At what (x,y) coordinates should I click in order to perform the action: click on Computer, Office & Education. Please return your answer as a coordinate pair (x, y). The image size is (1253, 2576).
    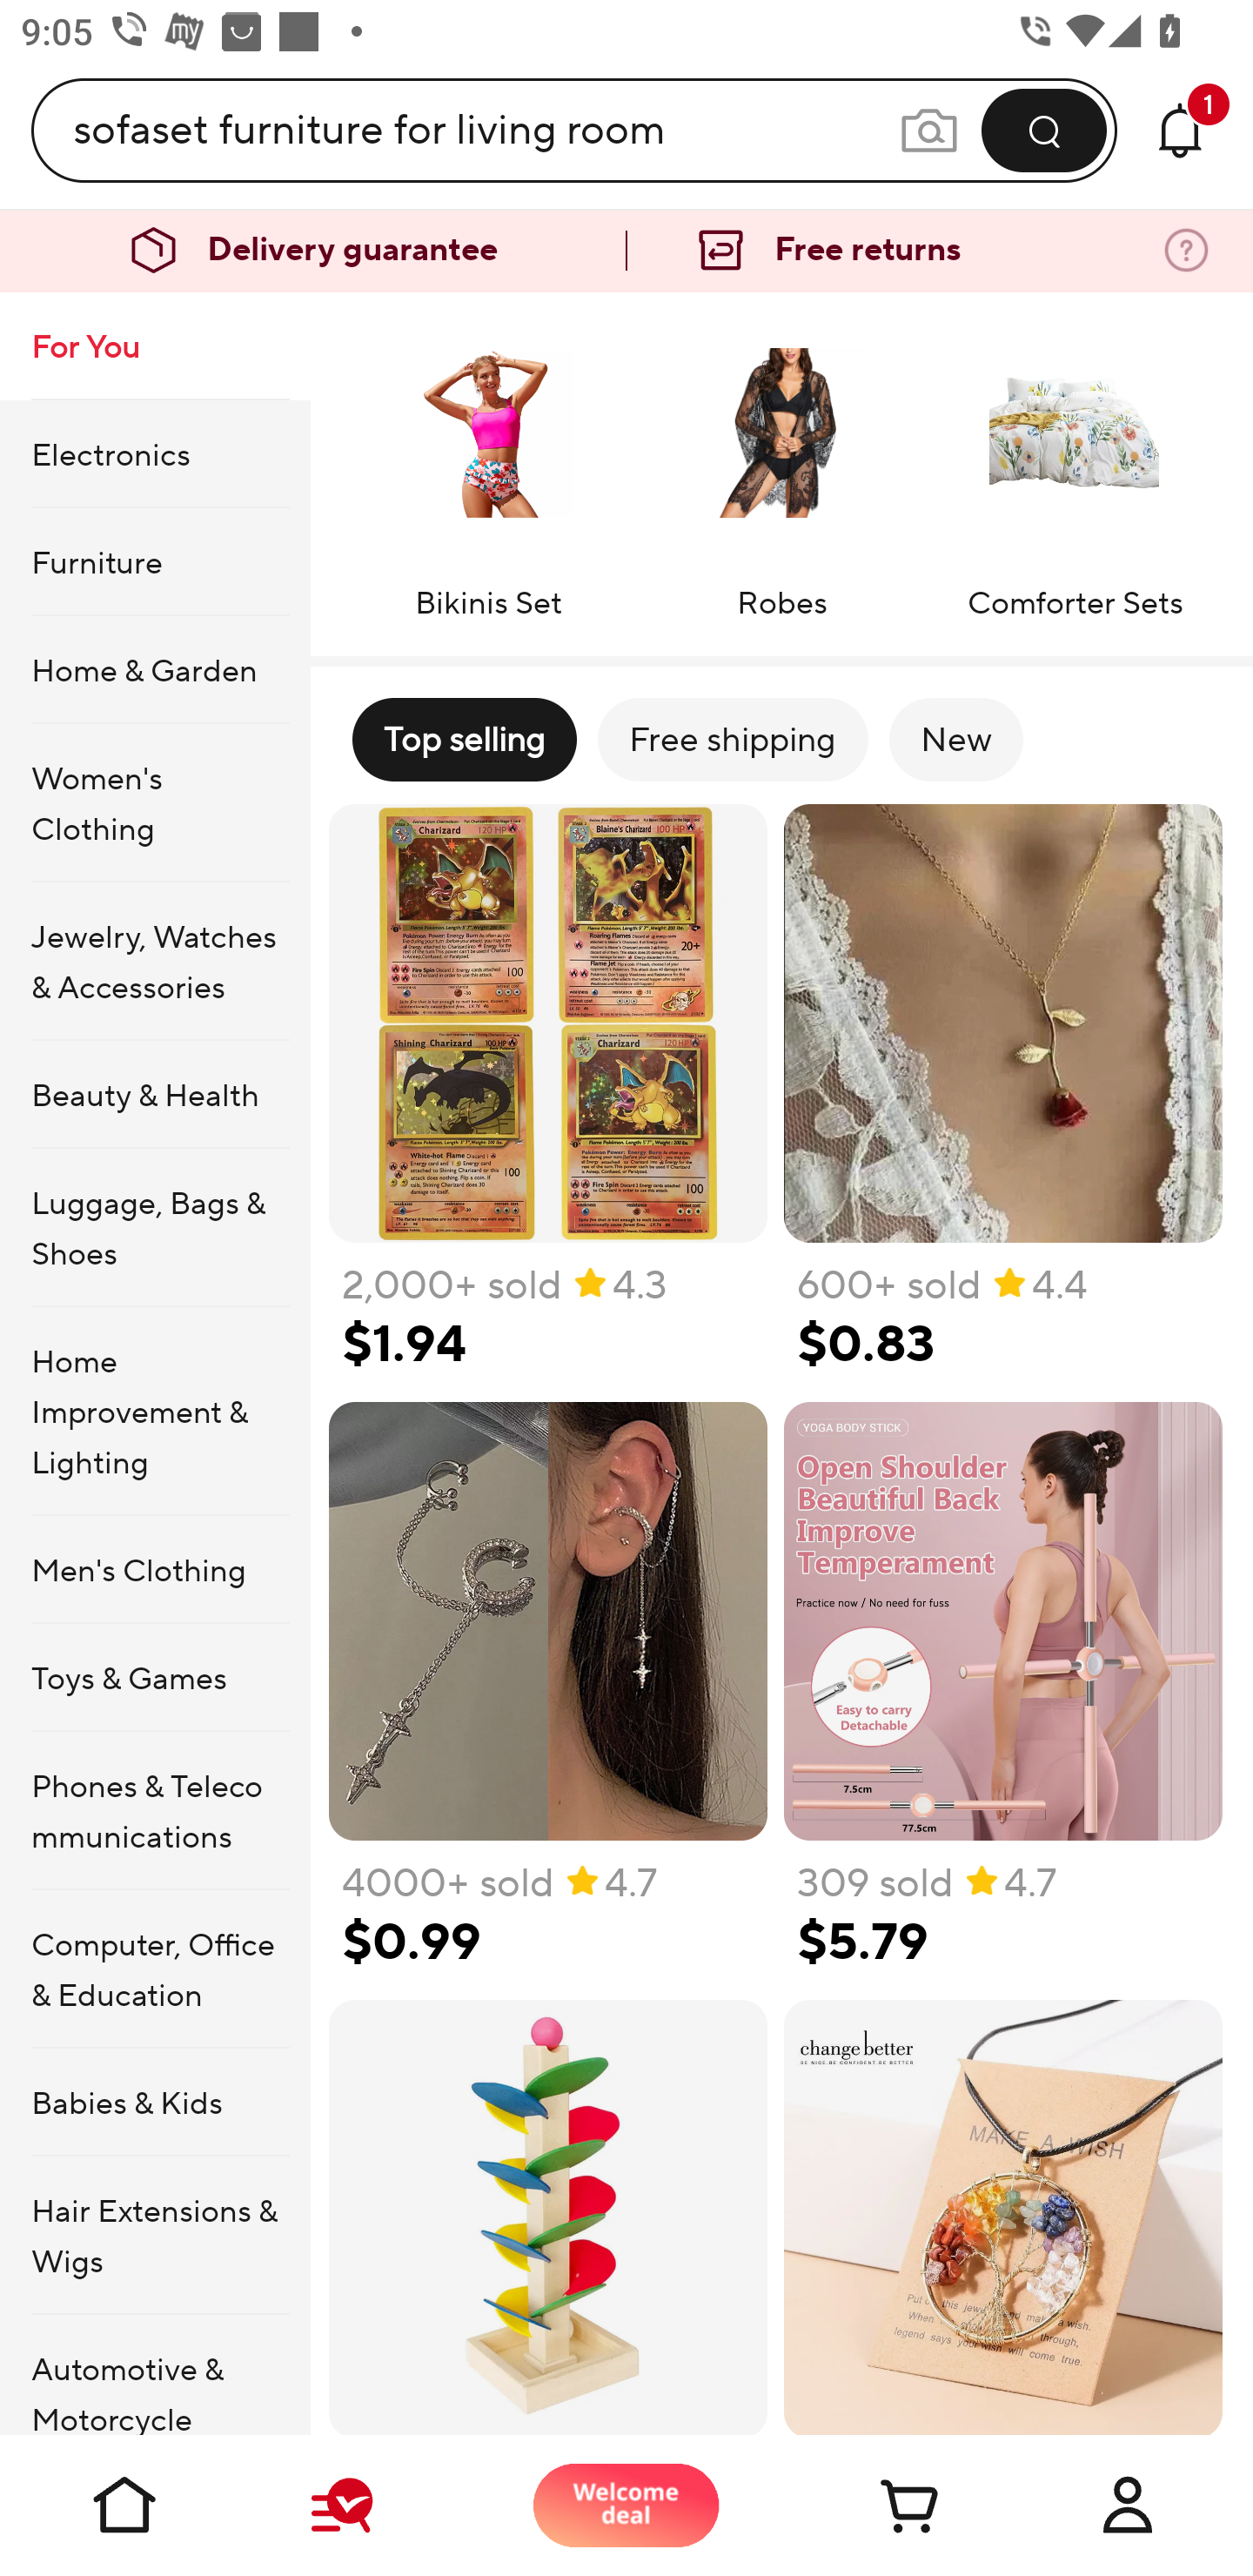
    Looking at the image, I should click on (155, 1969).